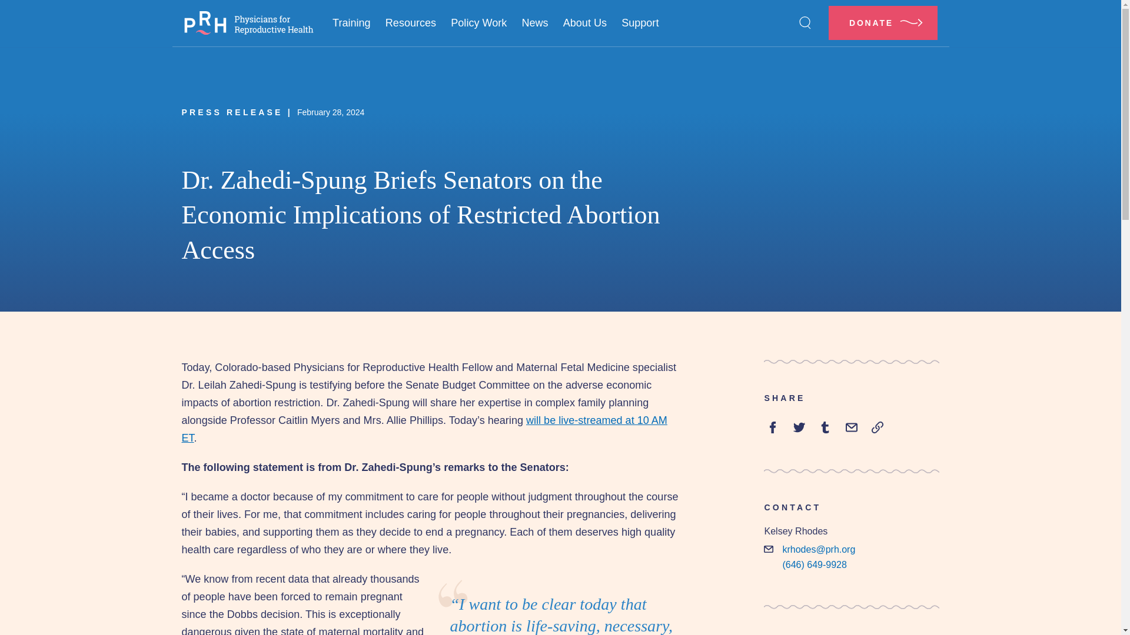 Image resolution: width=1130 pixels, height=635 pixels. I want to click on DONATE, so click(883, 22).